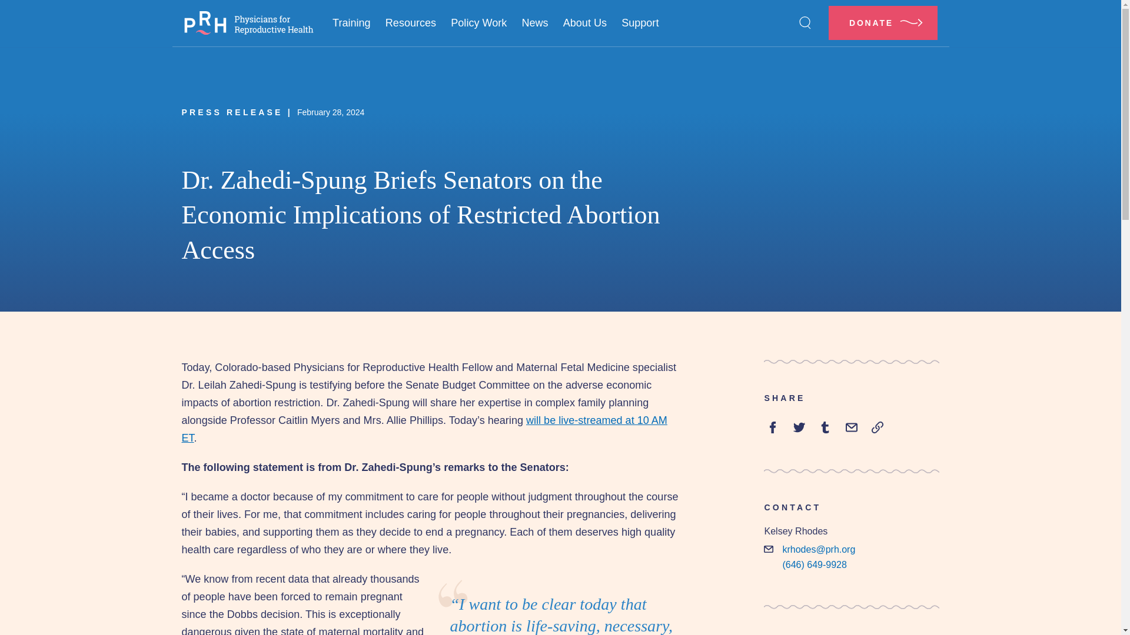 Image resolution: width=1130 pixels, height=635 pixels. I want to click on DONATE, so click(883, 22).